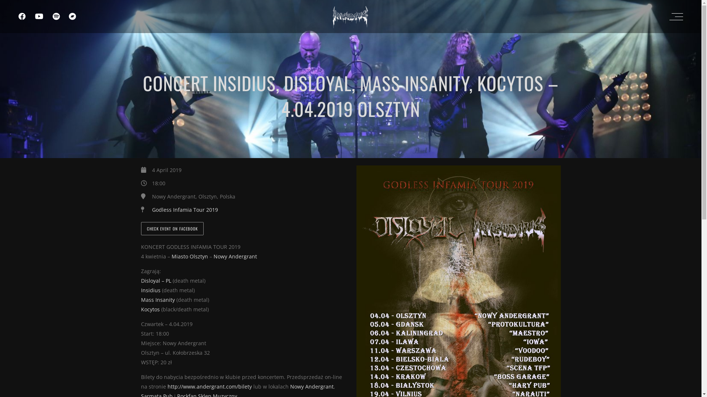  What do you see at coordinates (185, 210) in the screenshot?
I see `Godless Infamia Tour 2019` at bounding box center [185, 210].